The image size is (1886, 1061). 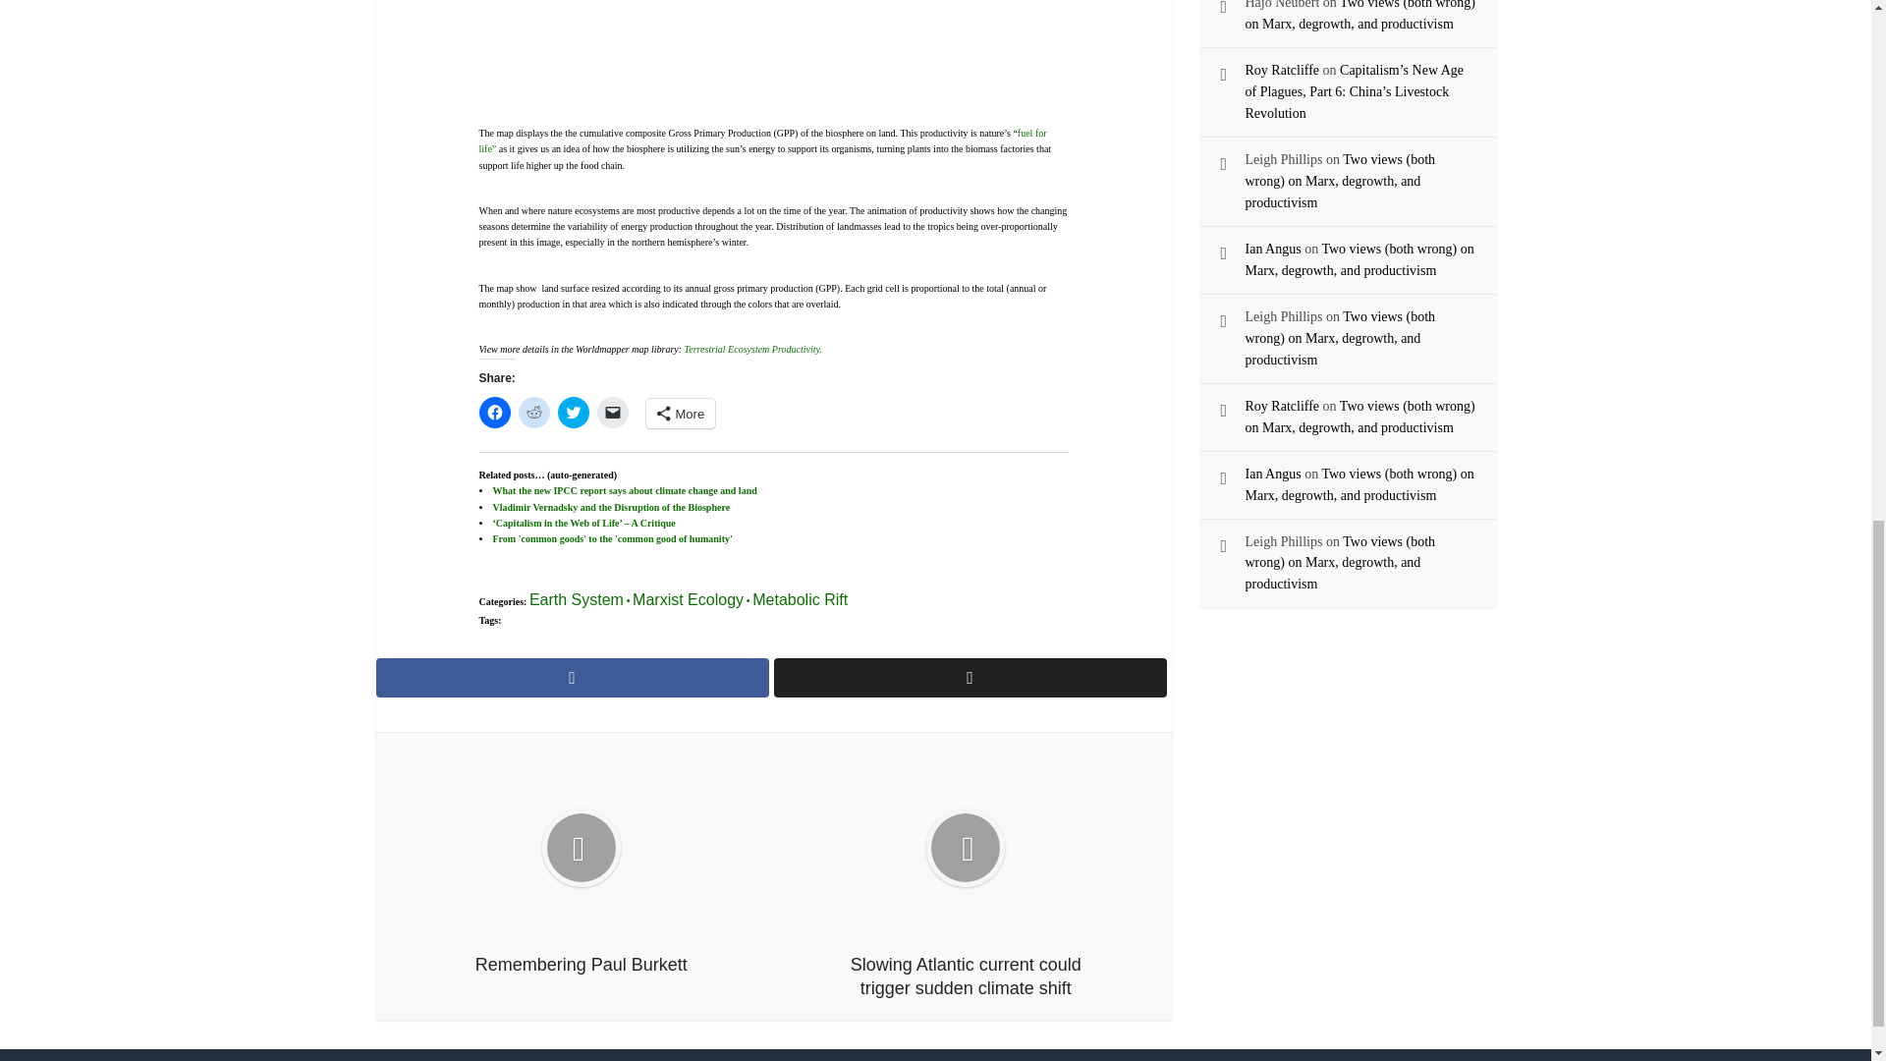 What do you see at coordinates (613, 413) in the screenshot?
I see `Click to email a link to a friend` at bounding box center [613, 413].